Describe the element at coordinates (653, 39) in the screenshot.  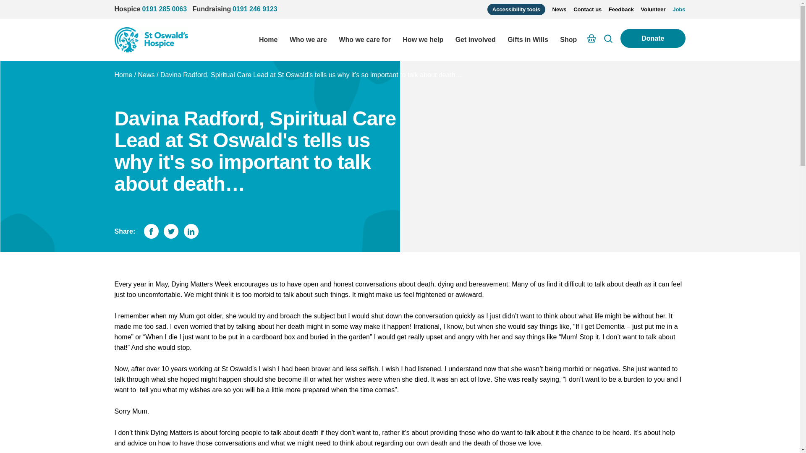
I see `Donate` at that location.